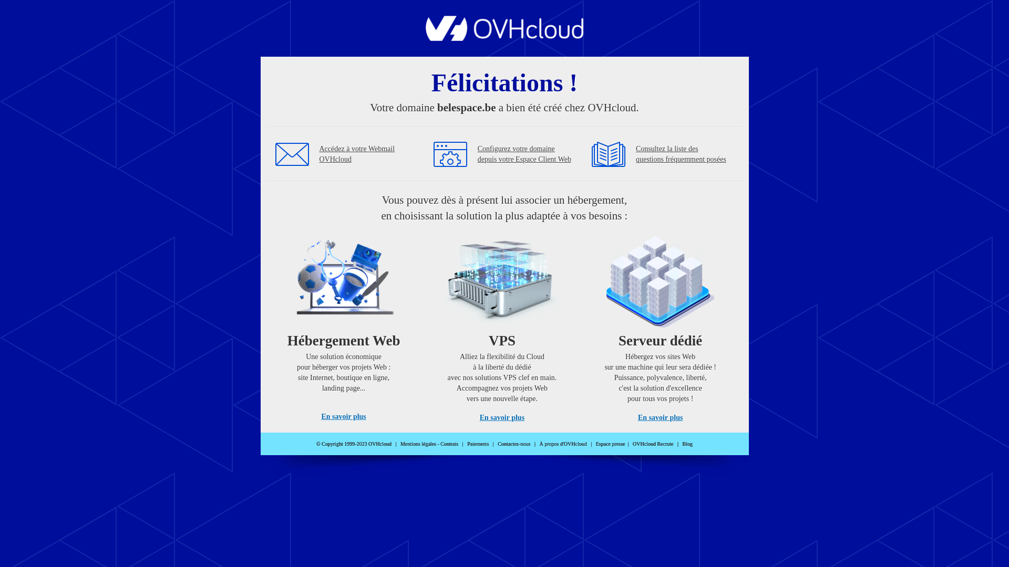  I want to click on Configurez votre domaine
depuis votre Espace Client Web, so click(524, 154).